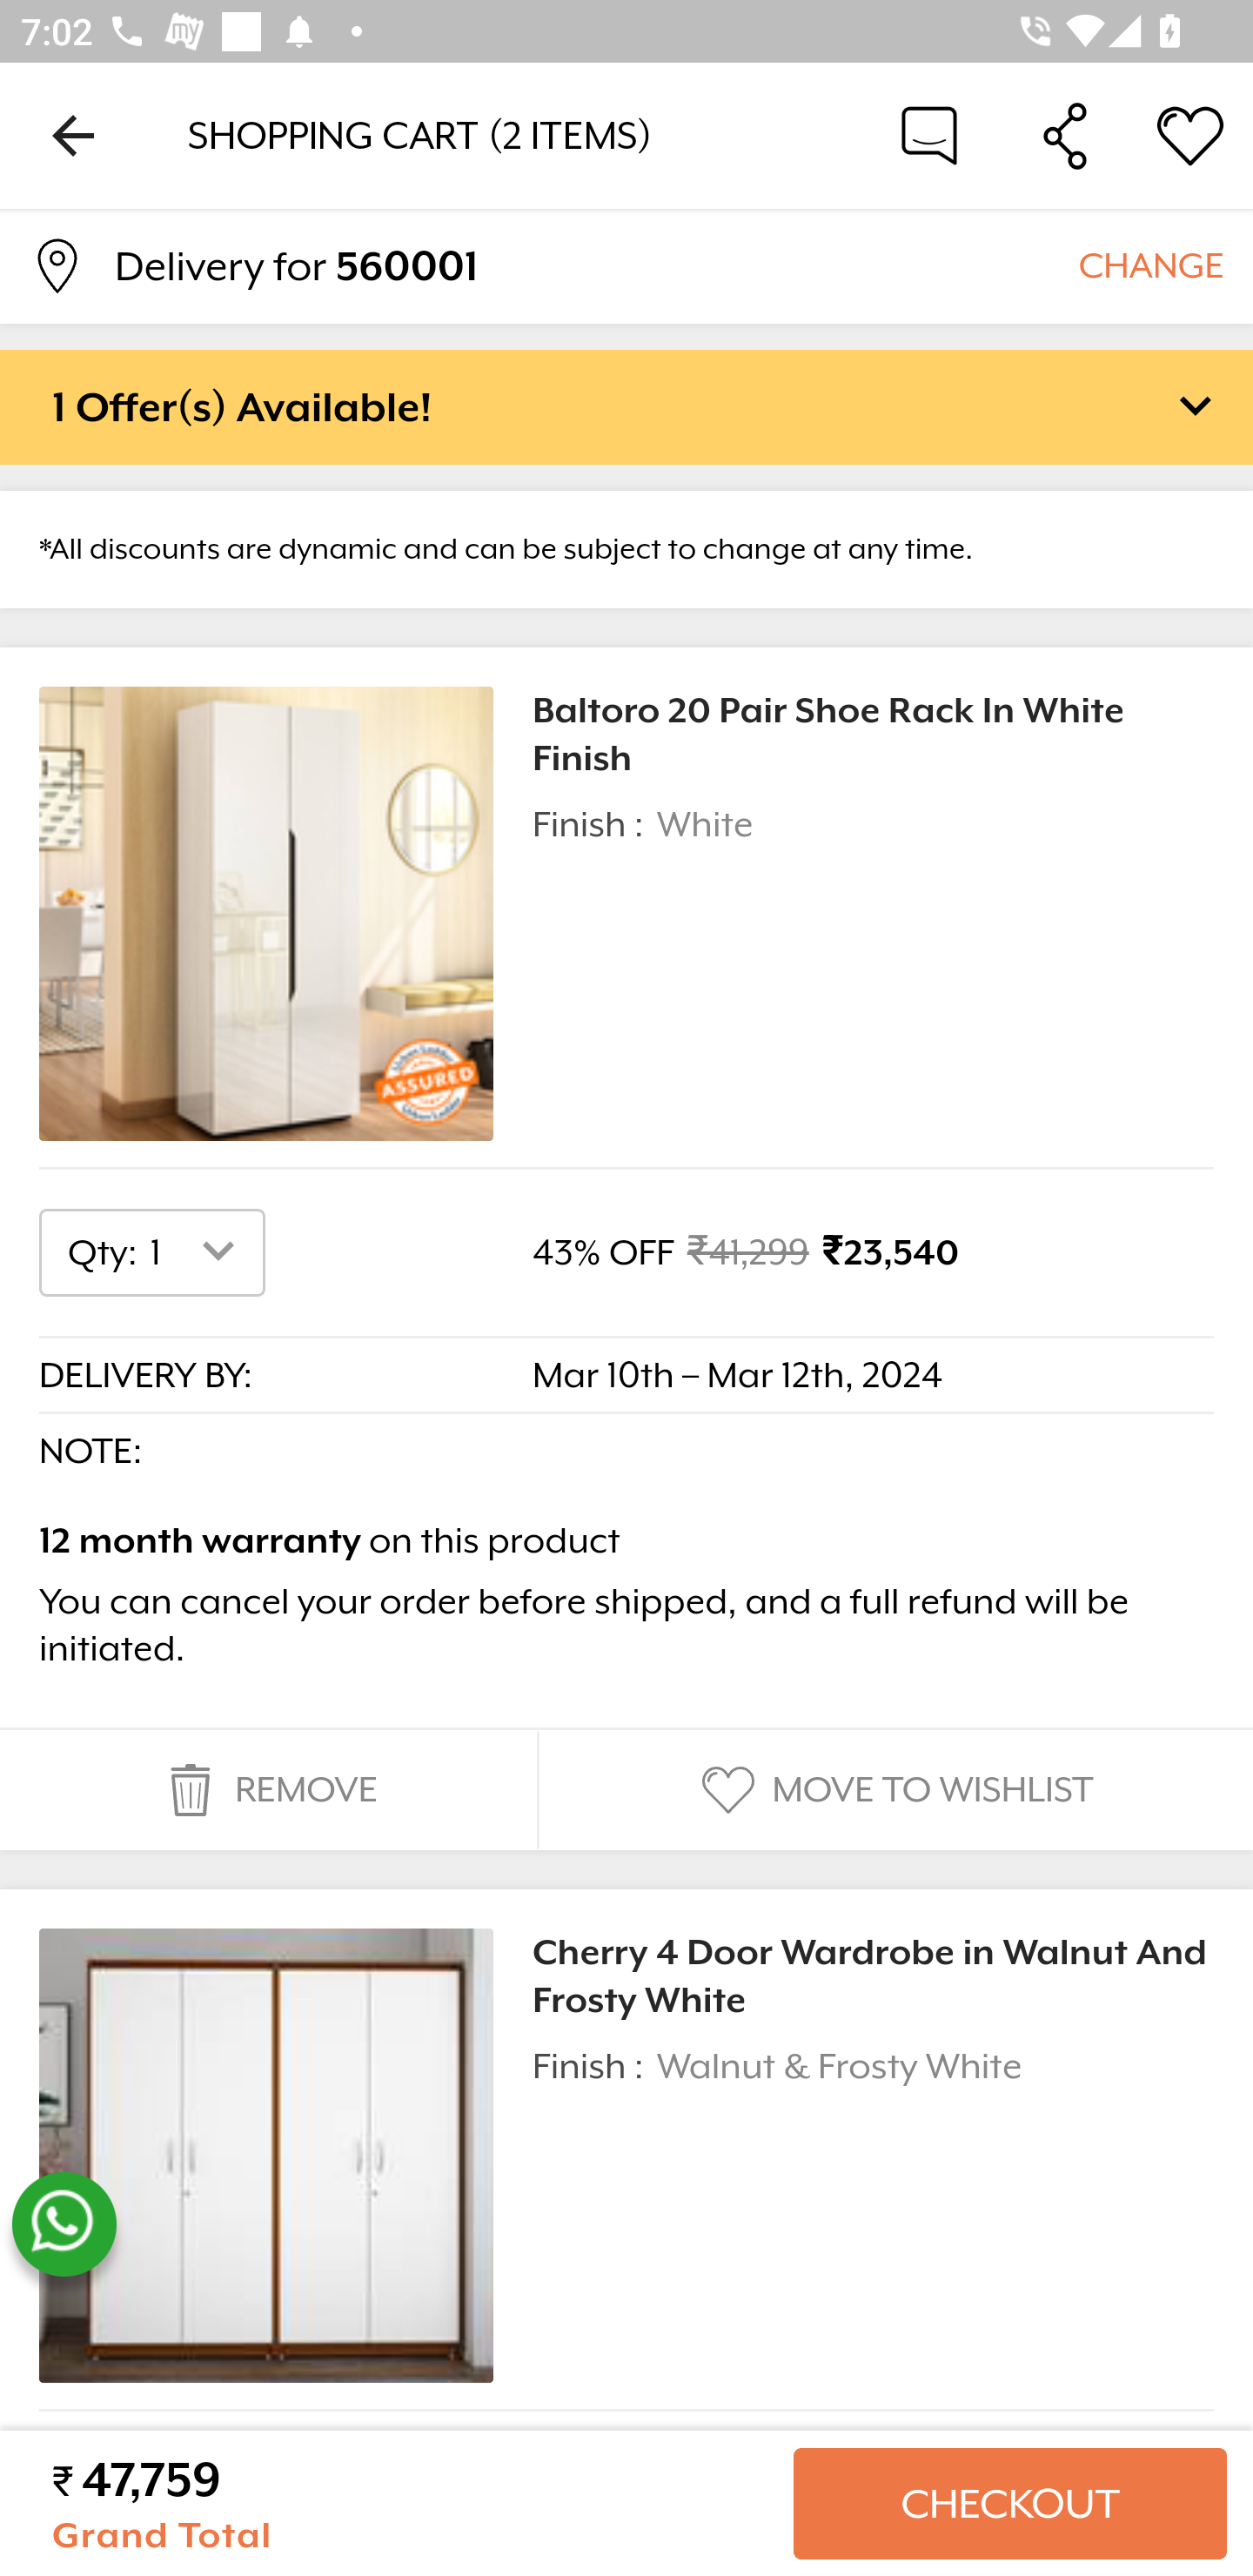 This screenshot has height=2576, width=1253. What do you see at coordinates (1190, 134) in the screenshot?
I see `Wishlist` at bounding box center [1190, 134].